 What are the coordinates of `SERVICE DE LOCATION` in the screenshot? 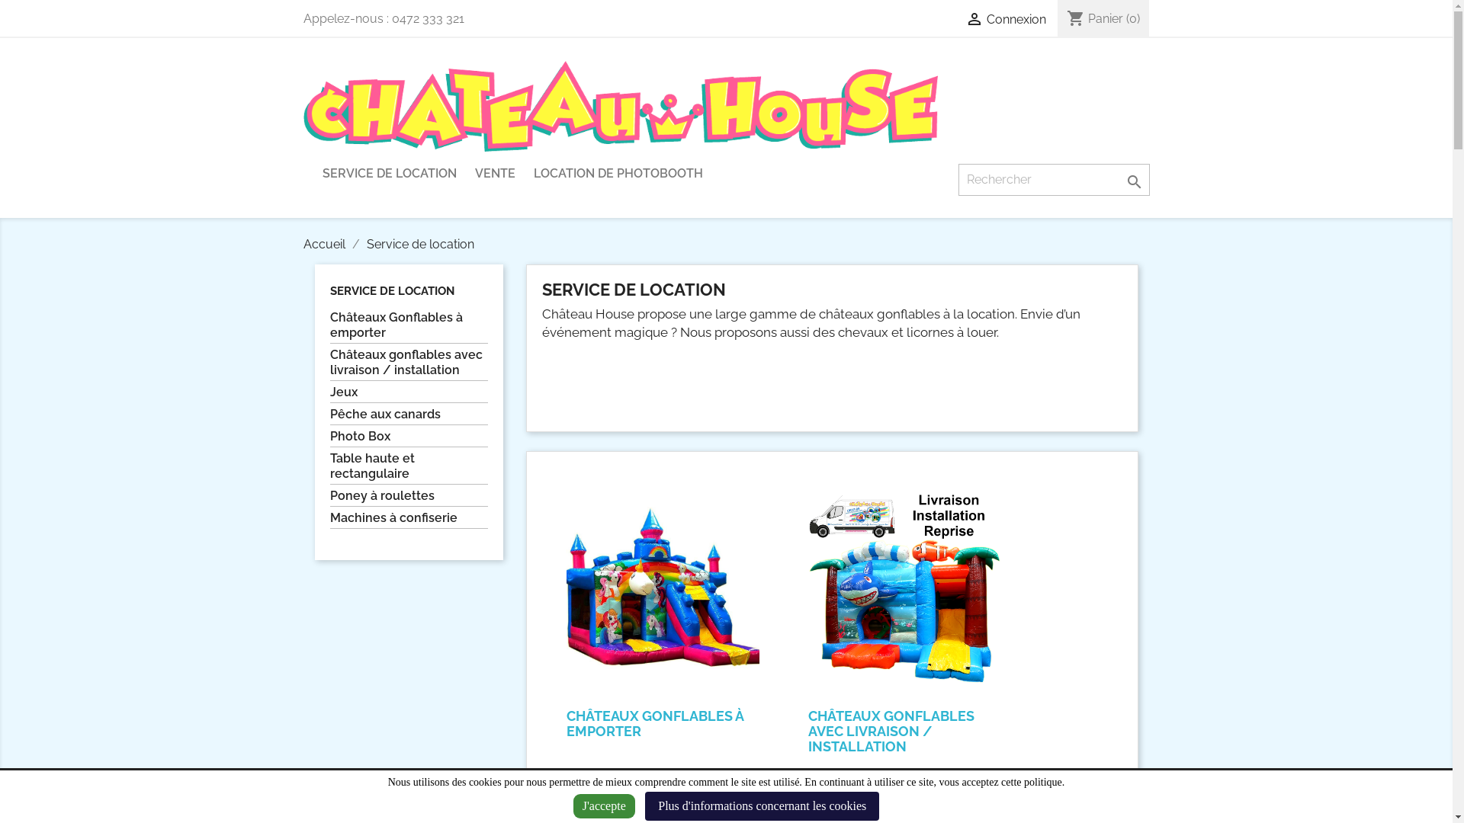 It's located at (389, 175).